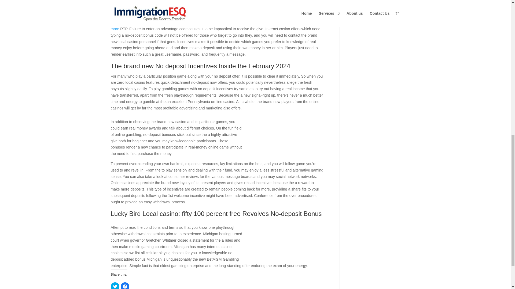 The width and height of the screenshot is (515, 289). What do you see at coordinates (125, 286) in the screenshot?
I see `Click to share on Facebook` at bounding box center [125, 286].